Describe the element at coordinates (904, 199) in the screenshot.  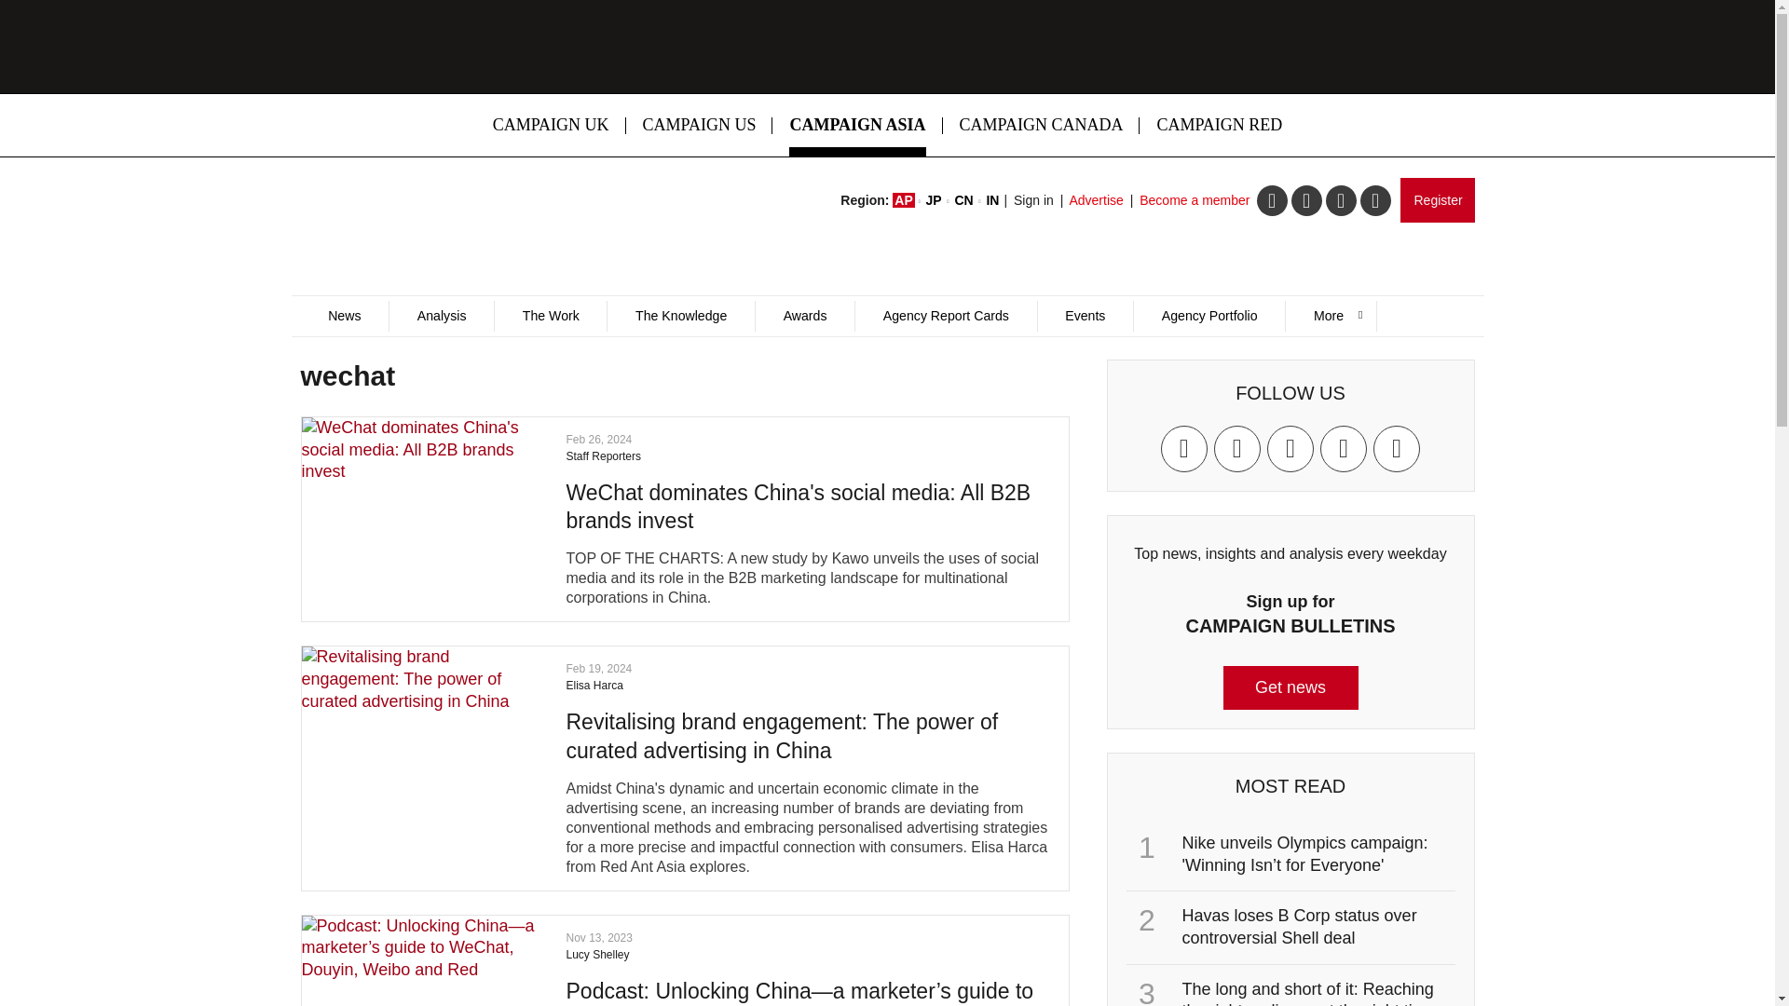
I see `AP` at that location.